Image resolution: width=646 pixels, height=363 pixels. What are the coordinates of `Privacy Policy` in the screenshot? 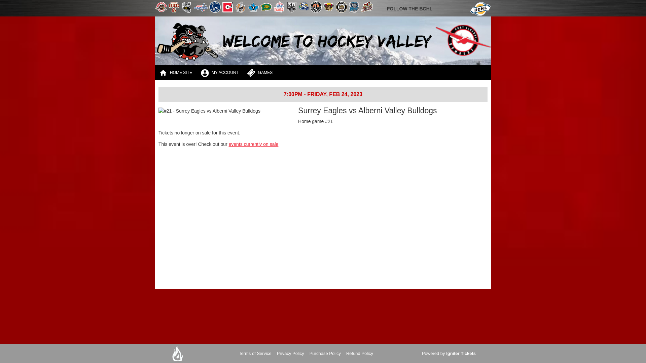 It's located at (291, 354).